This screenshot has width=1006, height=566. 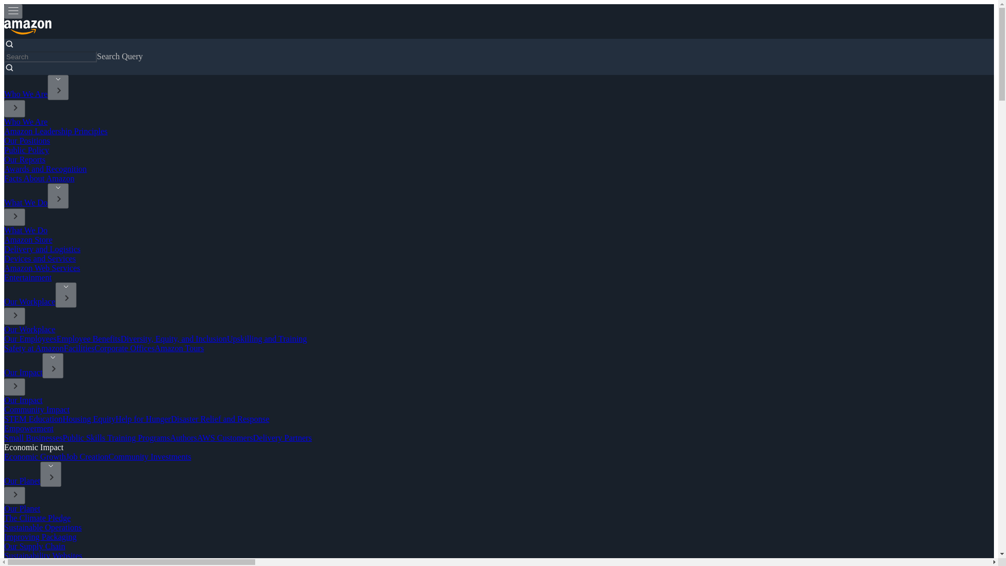 I want to click on Facts About Amazon, so click(x=39, y=178).